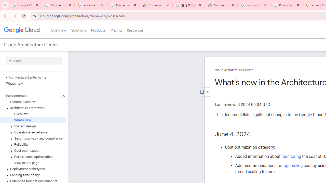 This screenshot has width=326, height=183. Describe the element at coordinates (33, 163) in the screenshot. I see `View in one page` at that location.